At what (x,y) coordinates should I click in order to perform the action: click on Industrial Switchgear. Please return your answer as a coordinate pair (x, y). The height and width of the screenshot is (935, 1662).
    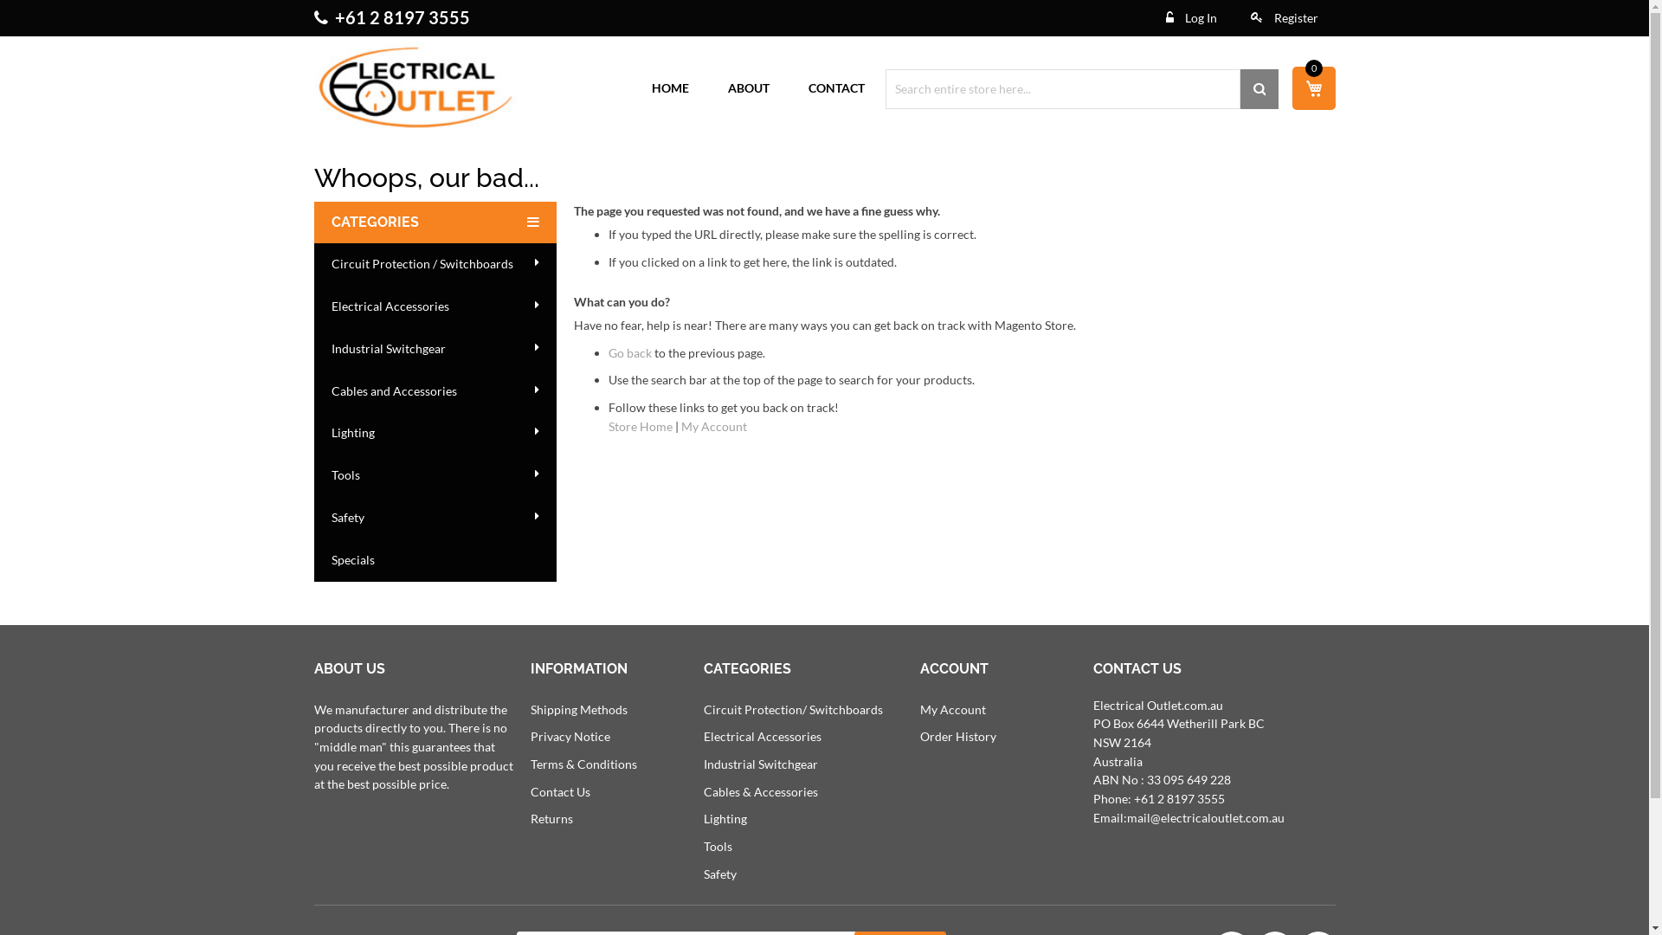
    Looking at the image, I should click on (760, 764).